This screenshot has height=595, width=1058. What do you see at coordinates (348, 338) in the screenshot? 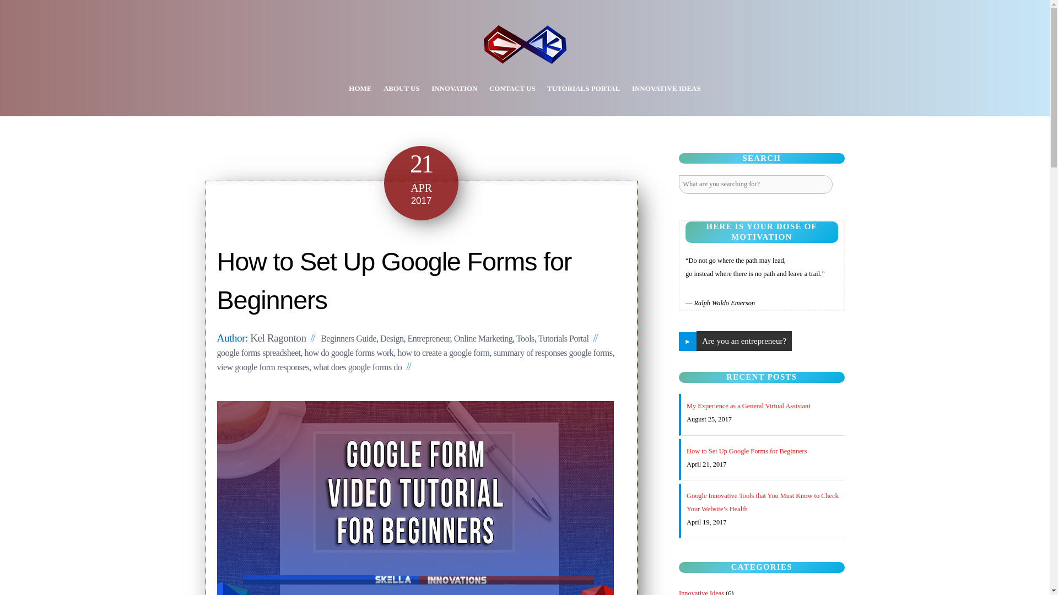
I see `Beginners Guide` at bounding box center [348, 338].